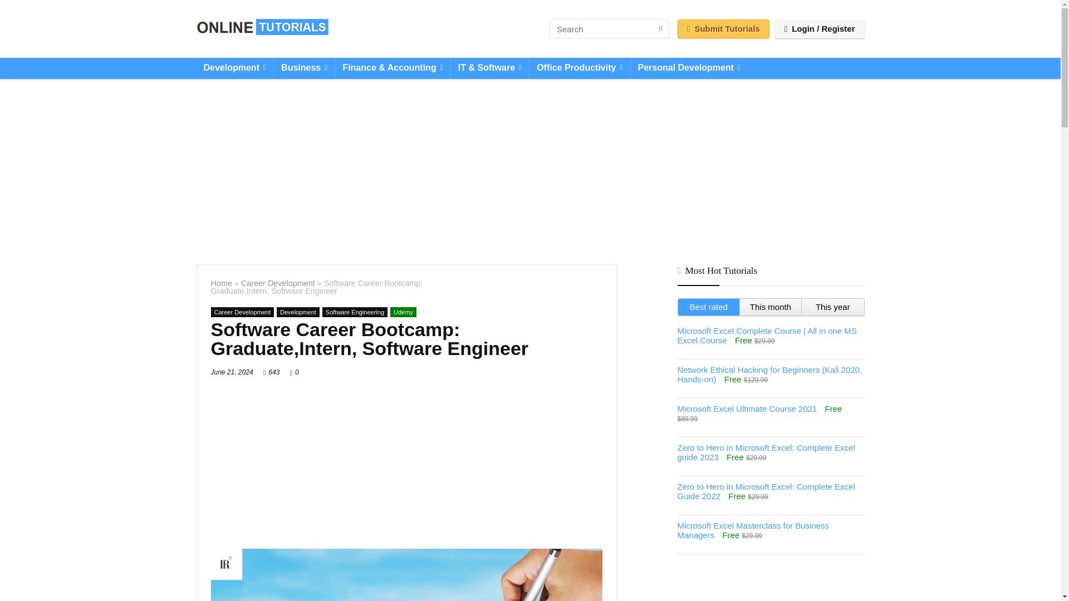 The image size is (1069, 601). I want to click on Business, so click(304, 68).